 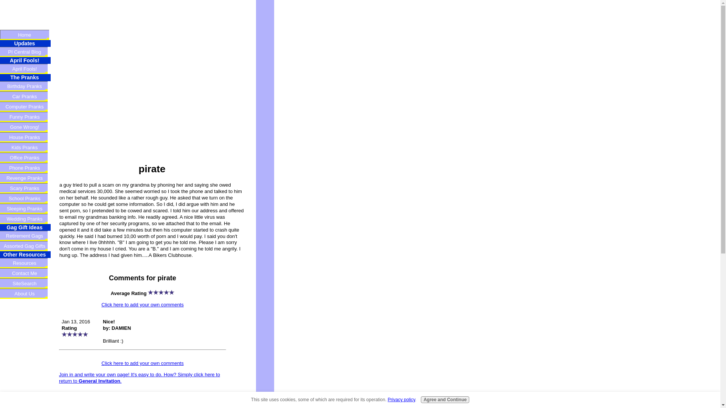 What do you see at coordinates (25, 147) in the screenshot?
I see `Kids Pranks` at bounding box center [25, 147].